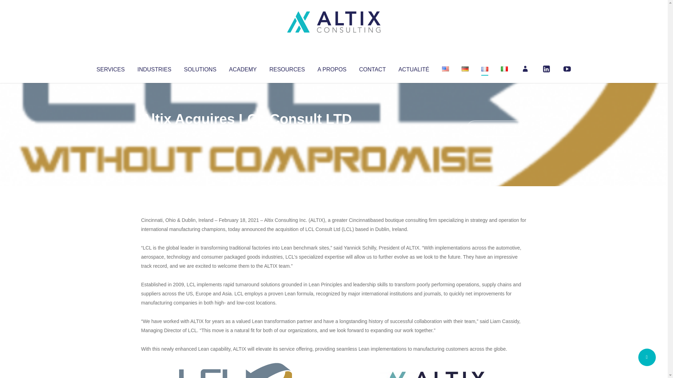  What do you see at coordinates (287, 68) in the screenshot?
I see `RESOURCES` at bounding box center [287, 68].